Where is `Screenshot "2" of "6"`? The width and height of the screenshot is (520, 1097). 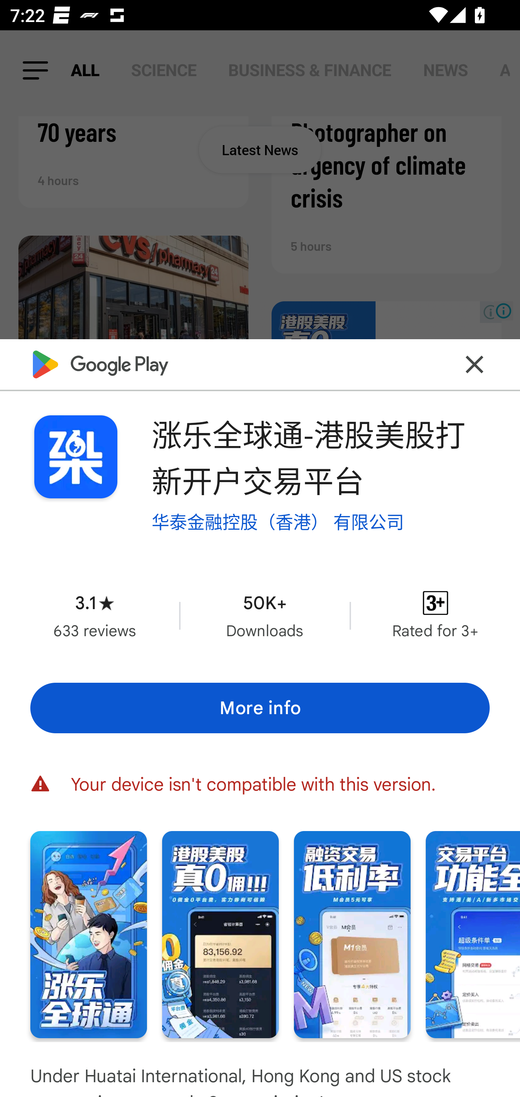 Screenshot "2" of "6" is located at coordinates (220, 935).